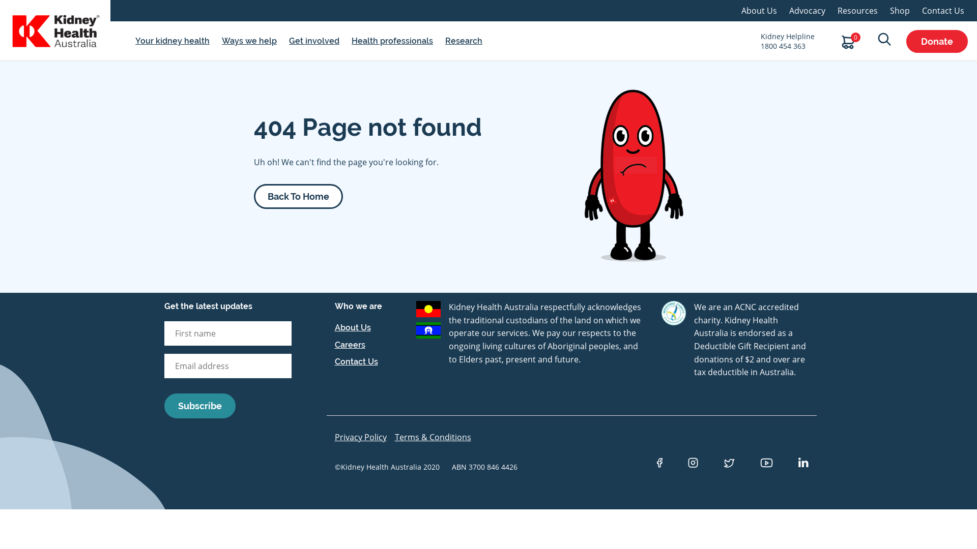 Image resolution: width=977 pixels, height=549 pixels. I want to click on Your kidney health, so click(173, 41).